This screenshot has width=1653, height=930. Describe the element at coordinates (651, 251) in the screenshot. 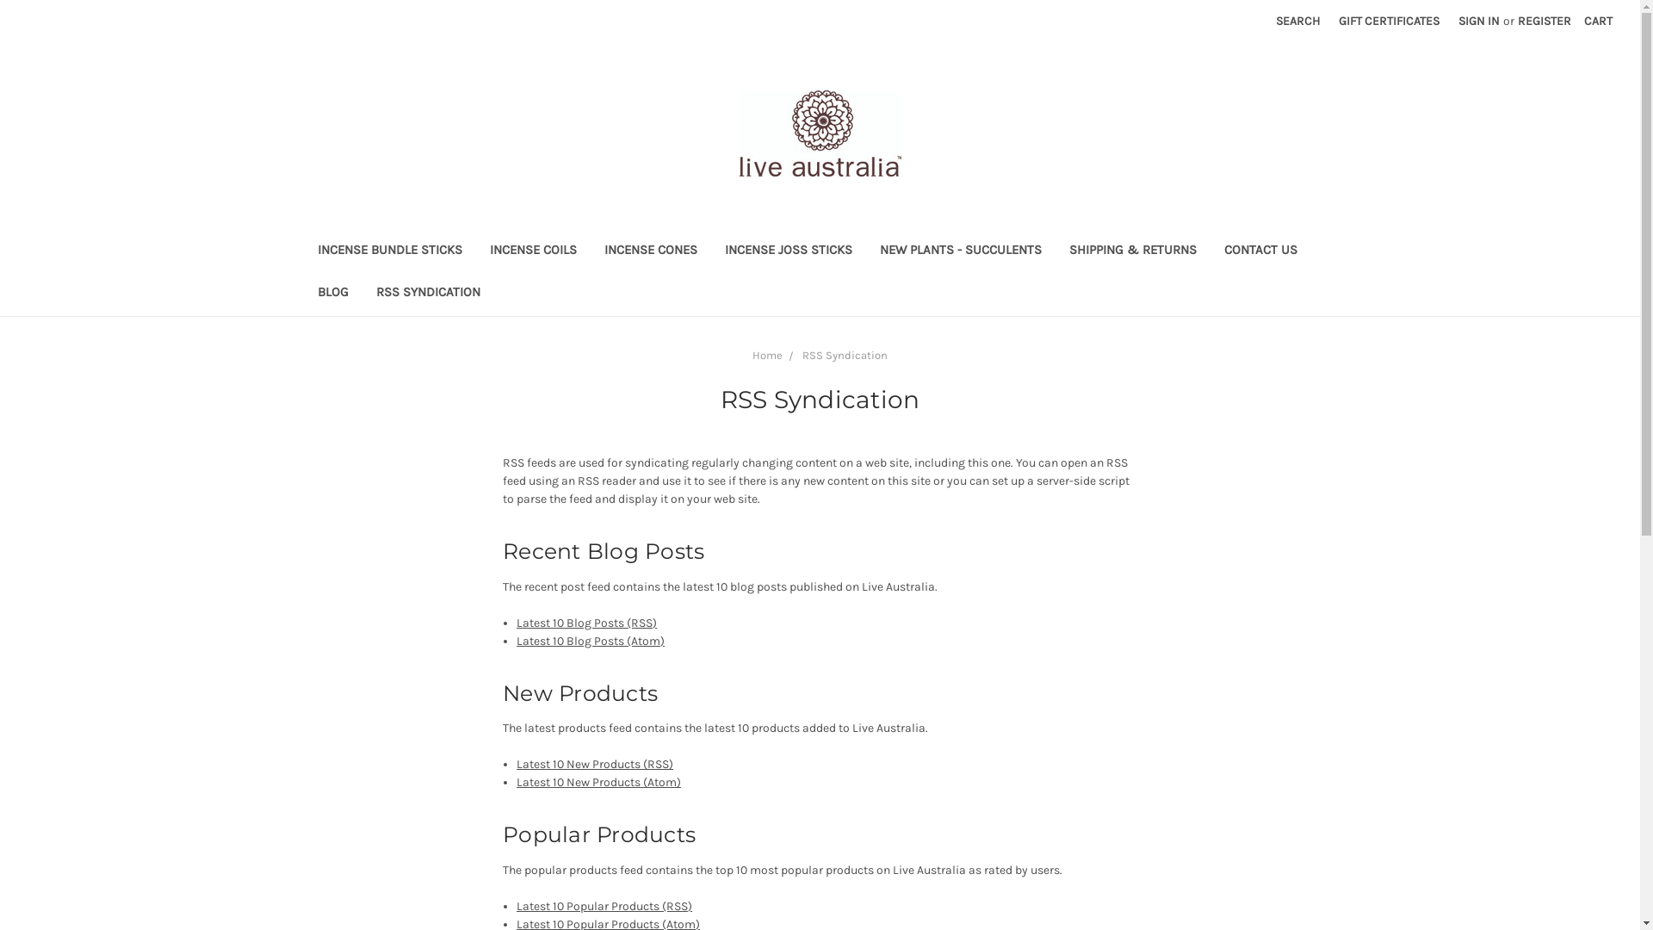

I see `INCENSE CONES` at that location.